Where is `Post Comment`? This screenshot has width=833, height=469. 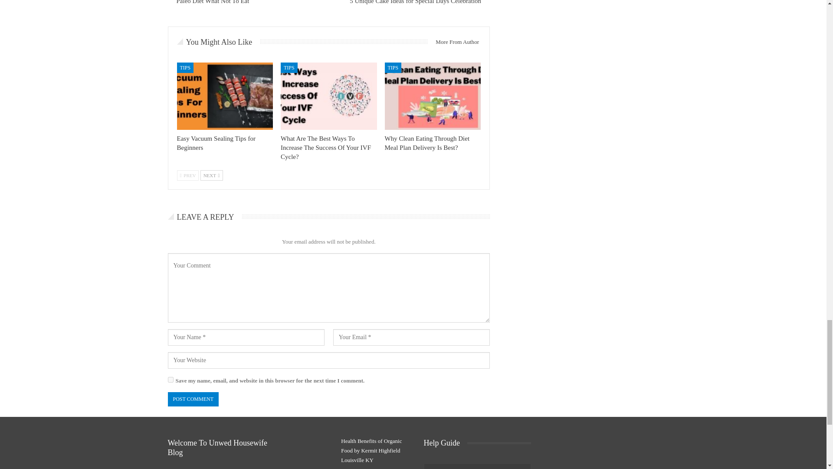 Post Comment is located at coordinates (193, 399).